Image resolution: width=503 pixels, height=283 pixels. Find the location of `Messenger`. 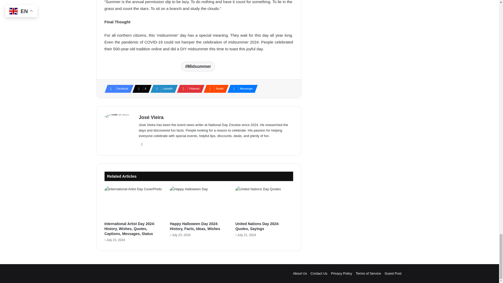

Messenger is located at coordinates (241, 89).